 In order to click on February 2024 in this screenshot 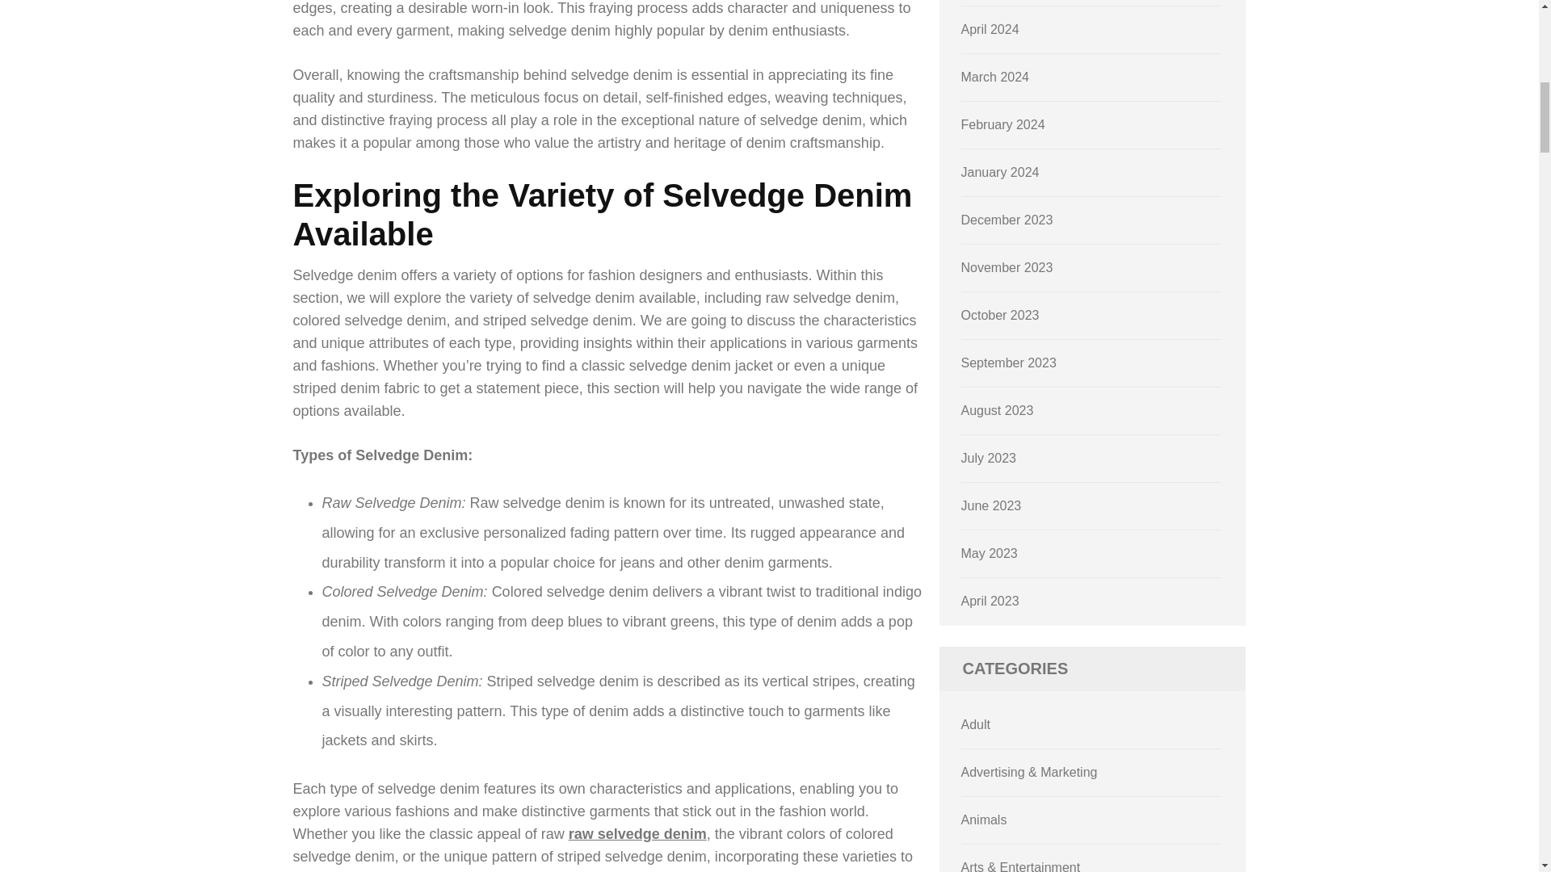, I will do `click(1003, 124)`.